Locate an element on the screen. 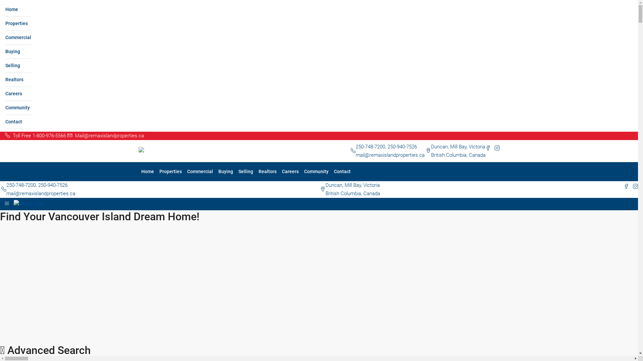  Contact is located at coordinates (18, 122).